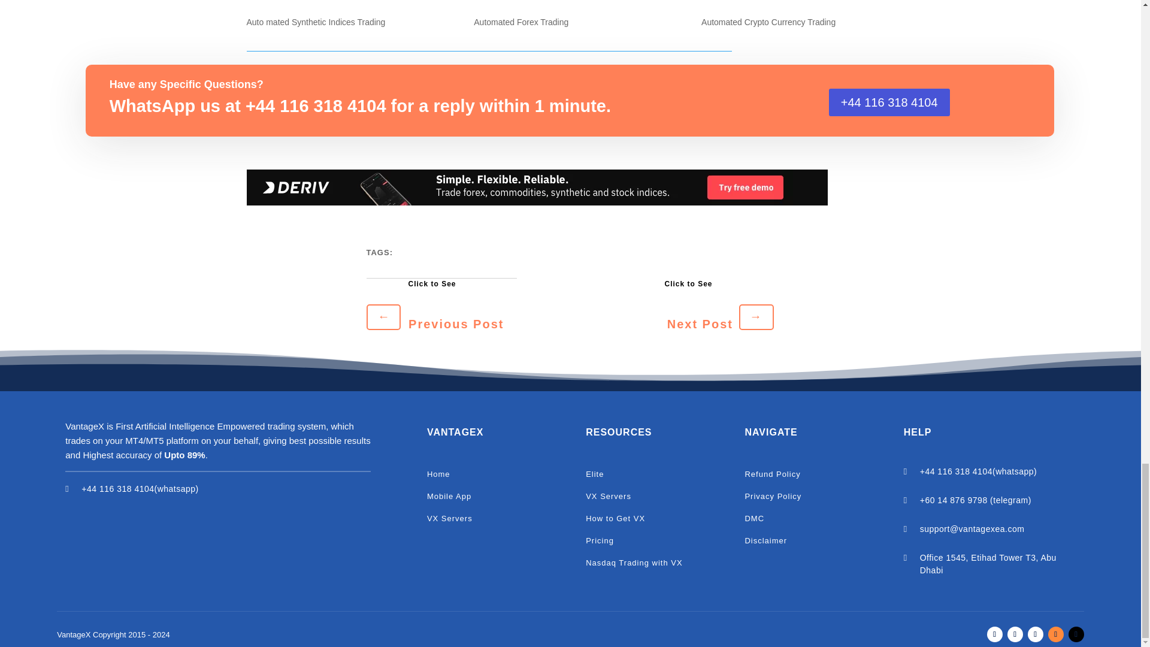  What do you see at coordinates (994, 634) in the screenshot?
I see `Follow on Facebook` at bounding box center [994, 634].